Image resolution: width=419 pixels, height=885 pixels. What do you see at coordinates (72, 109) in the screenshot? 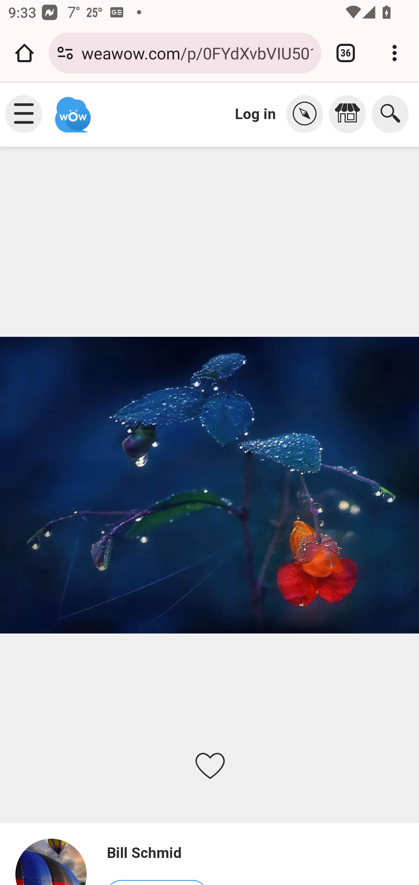
I see `Weawow` at bounding box center [72, 109].